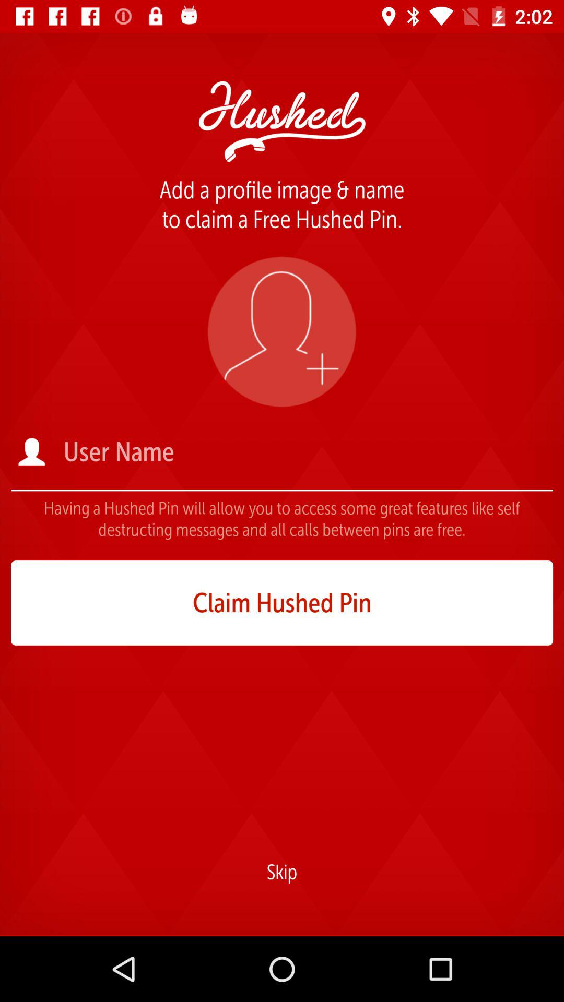 This screenshot has height=1002, width=564. Describe the element at coordinates (307, 452) in the screenshot. I see `go to username` at that location.